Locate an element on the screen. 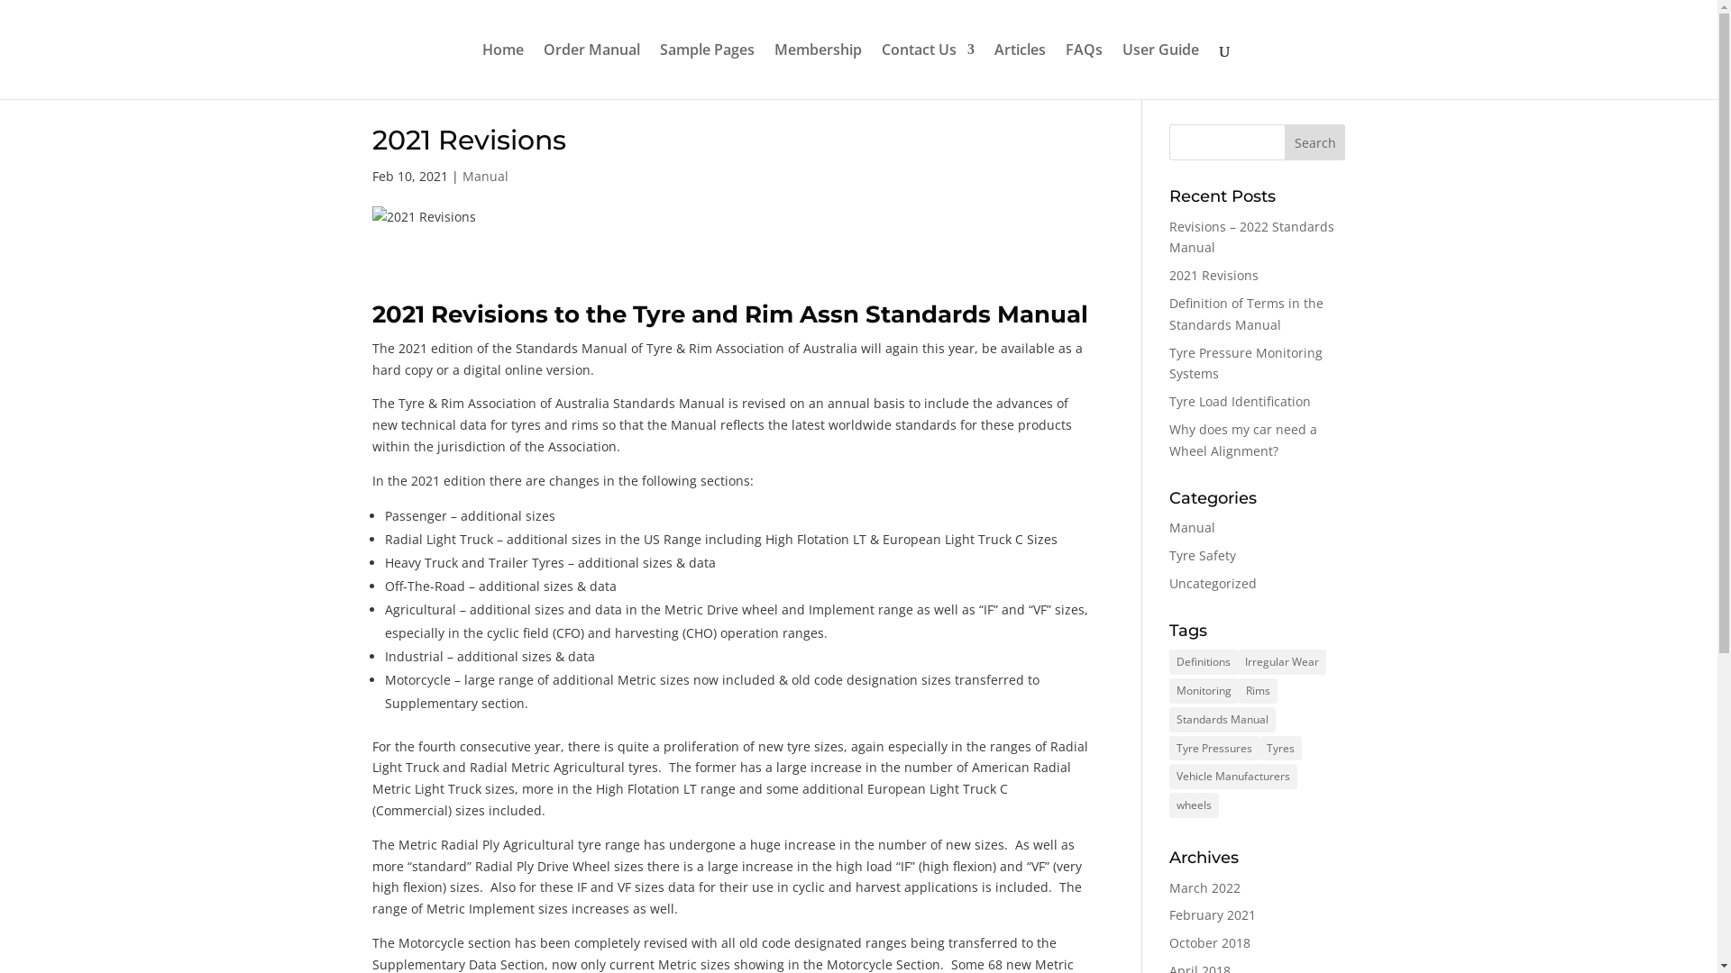 The image size is (1731, 973). 2021 Revisions is located at coordinates (1214, 276).